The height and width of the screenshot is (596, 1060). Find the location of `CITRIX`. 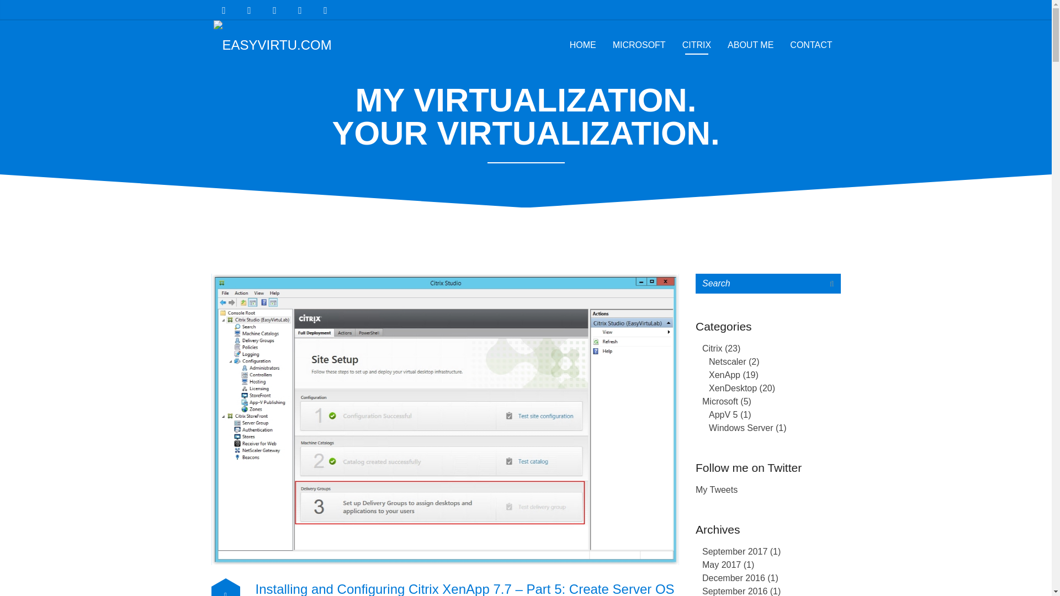

CITRIX is located at coordinates (697, 45).